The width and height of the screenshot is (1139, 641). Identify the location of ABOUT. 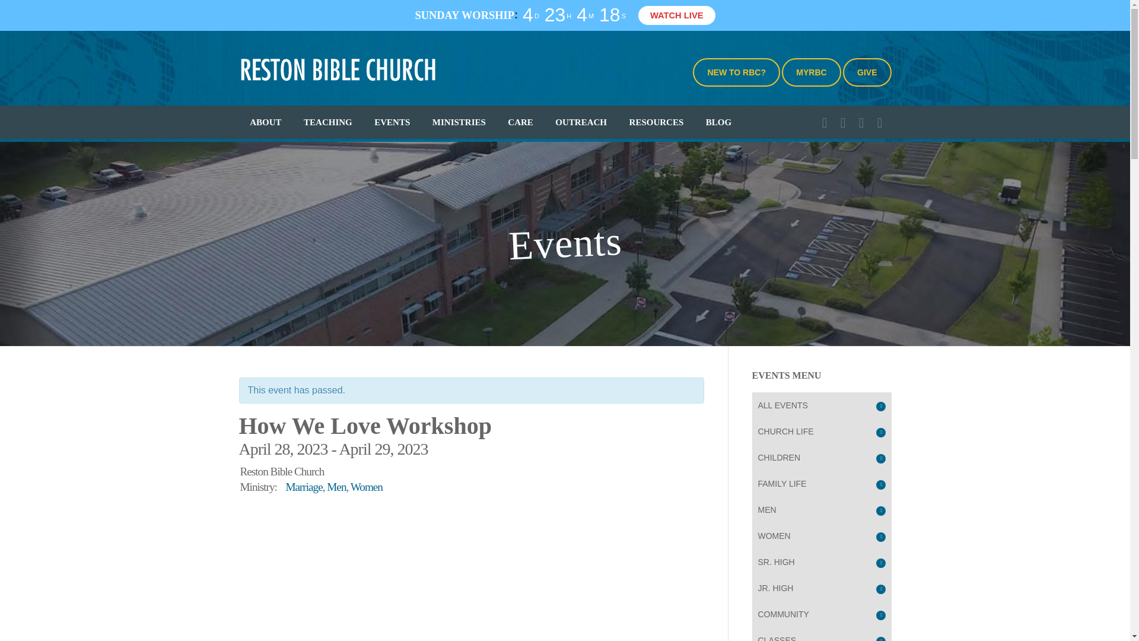
(265, 122).